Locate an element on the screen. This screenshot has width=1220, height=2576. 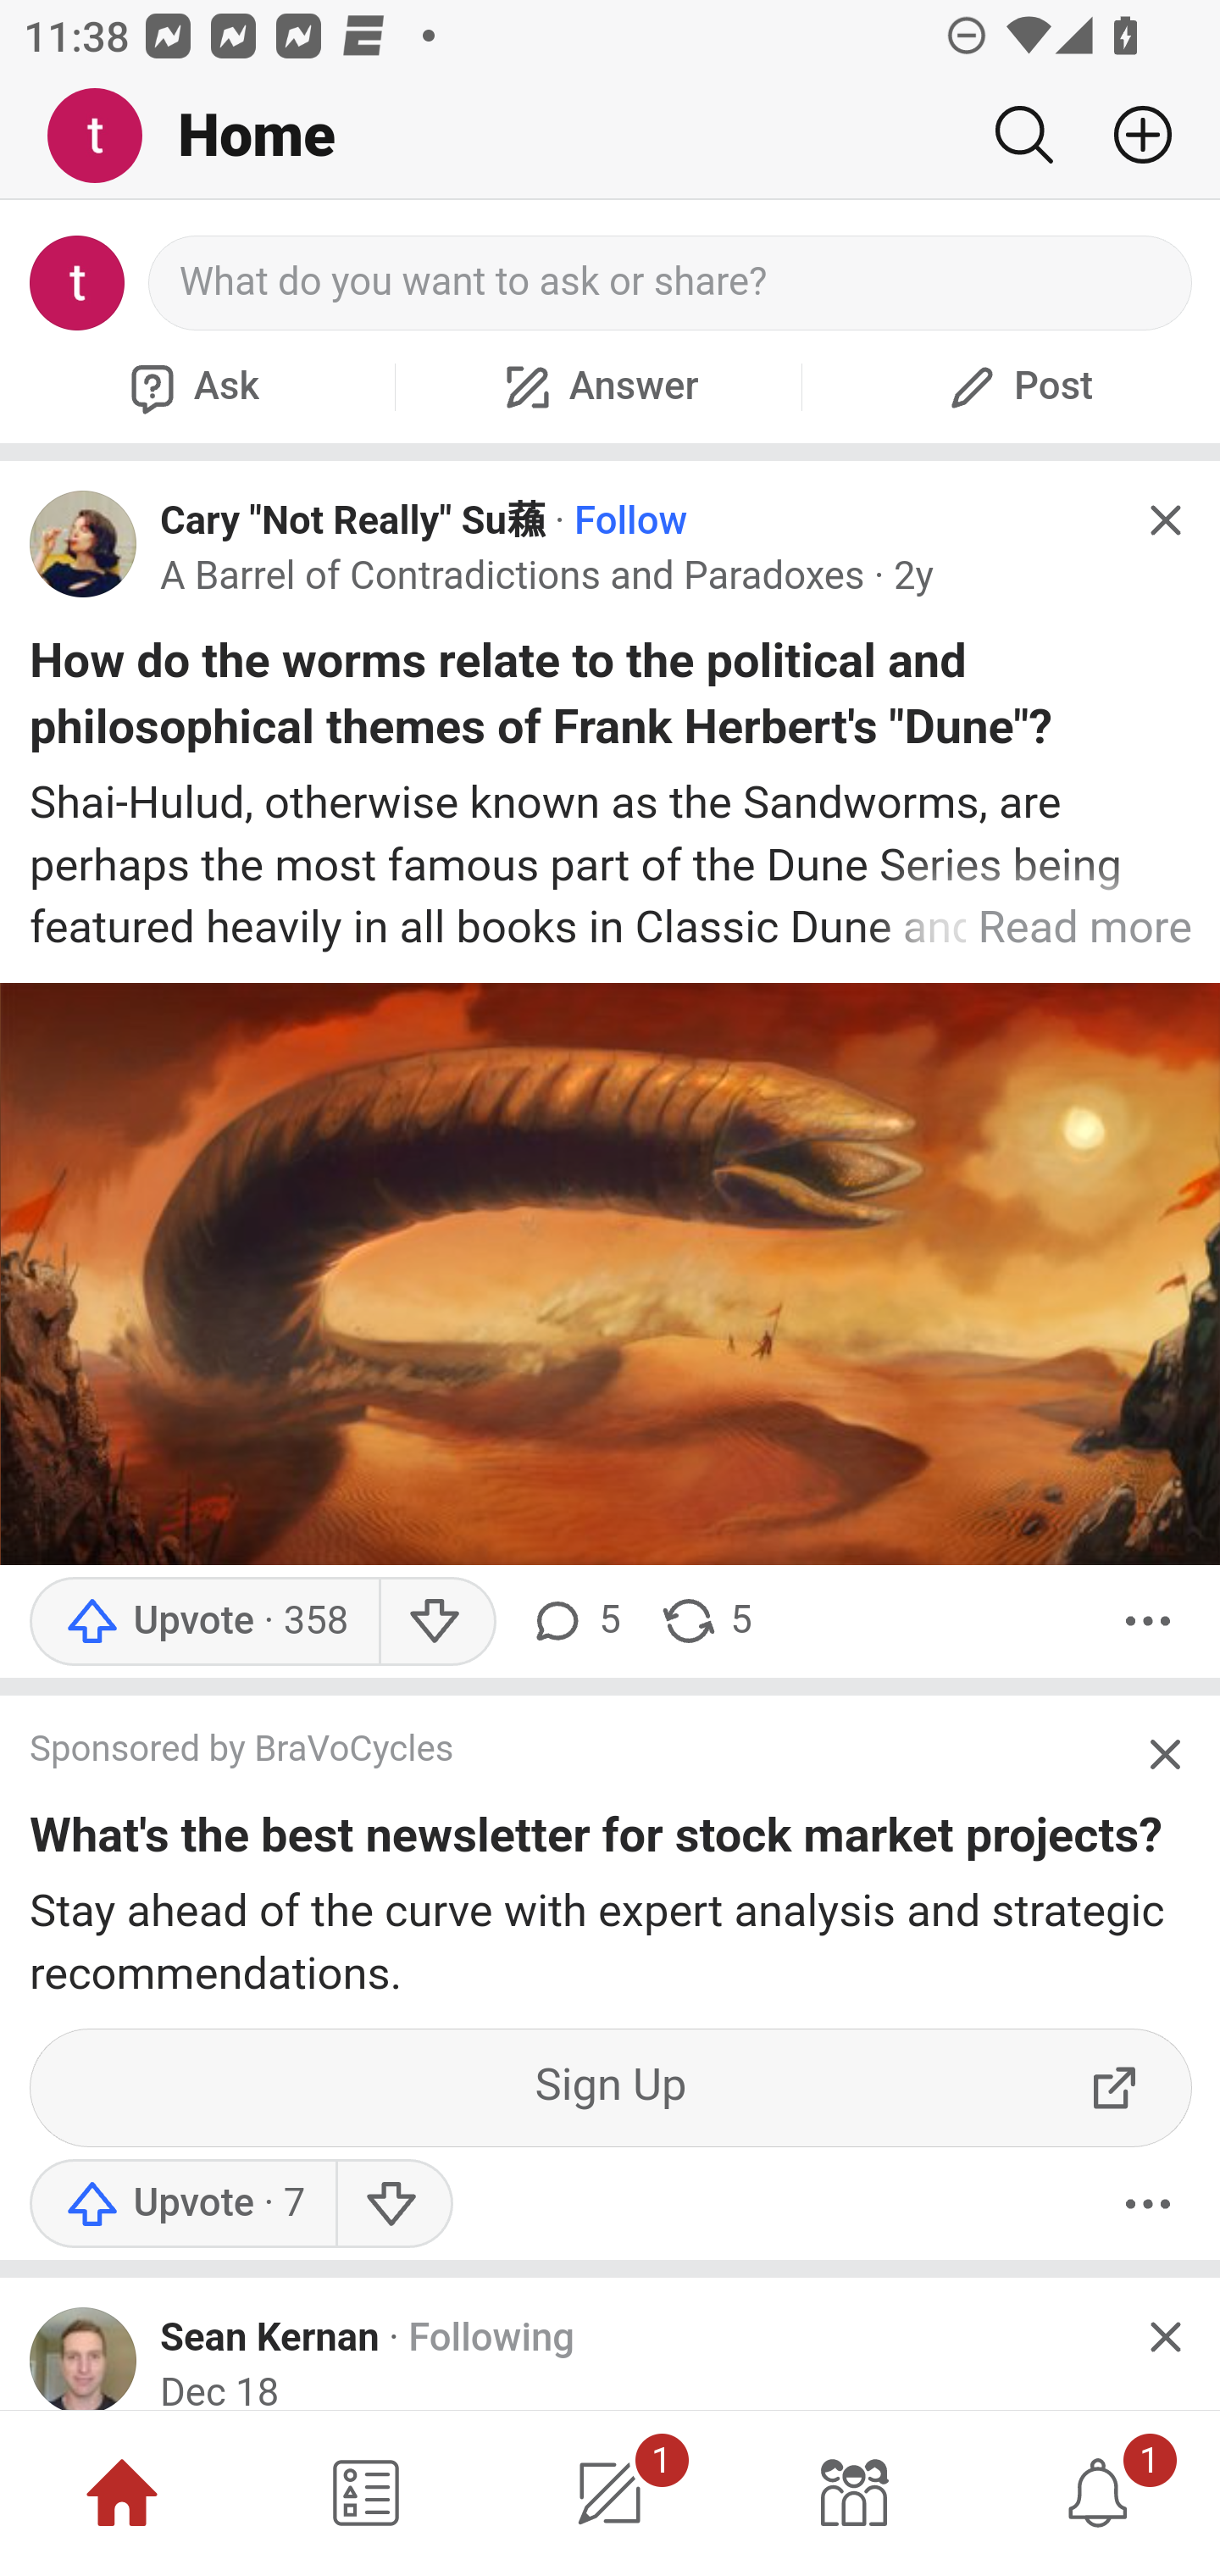
5 shares is located at coordinates (705, 1621).